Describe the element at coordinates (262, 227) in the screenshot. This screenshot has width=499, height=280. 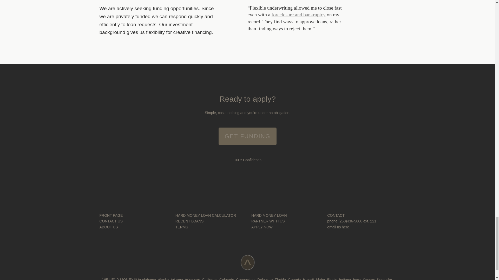
I see `APPLY NOW` at that location.